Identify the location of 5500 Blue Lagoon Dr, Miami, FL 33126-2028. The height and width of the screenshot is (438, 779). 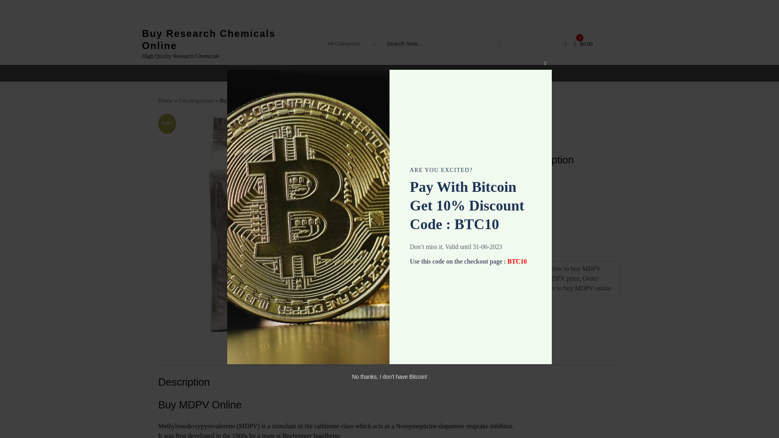
(363, 6).